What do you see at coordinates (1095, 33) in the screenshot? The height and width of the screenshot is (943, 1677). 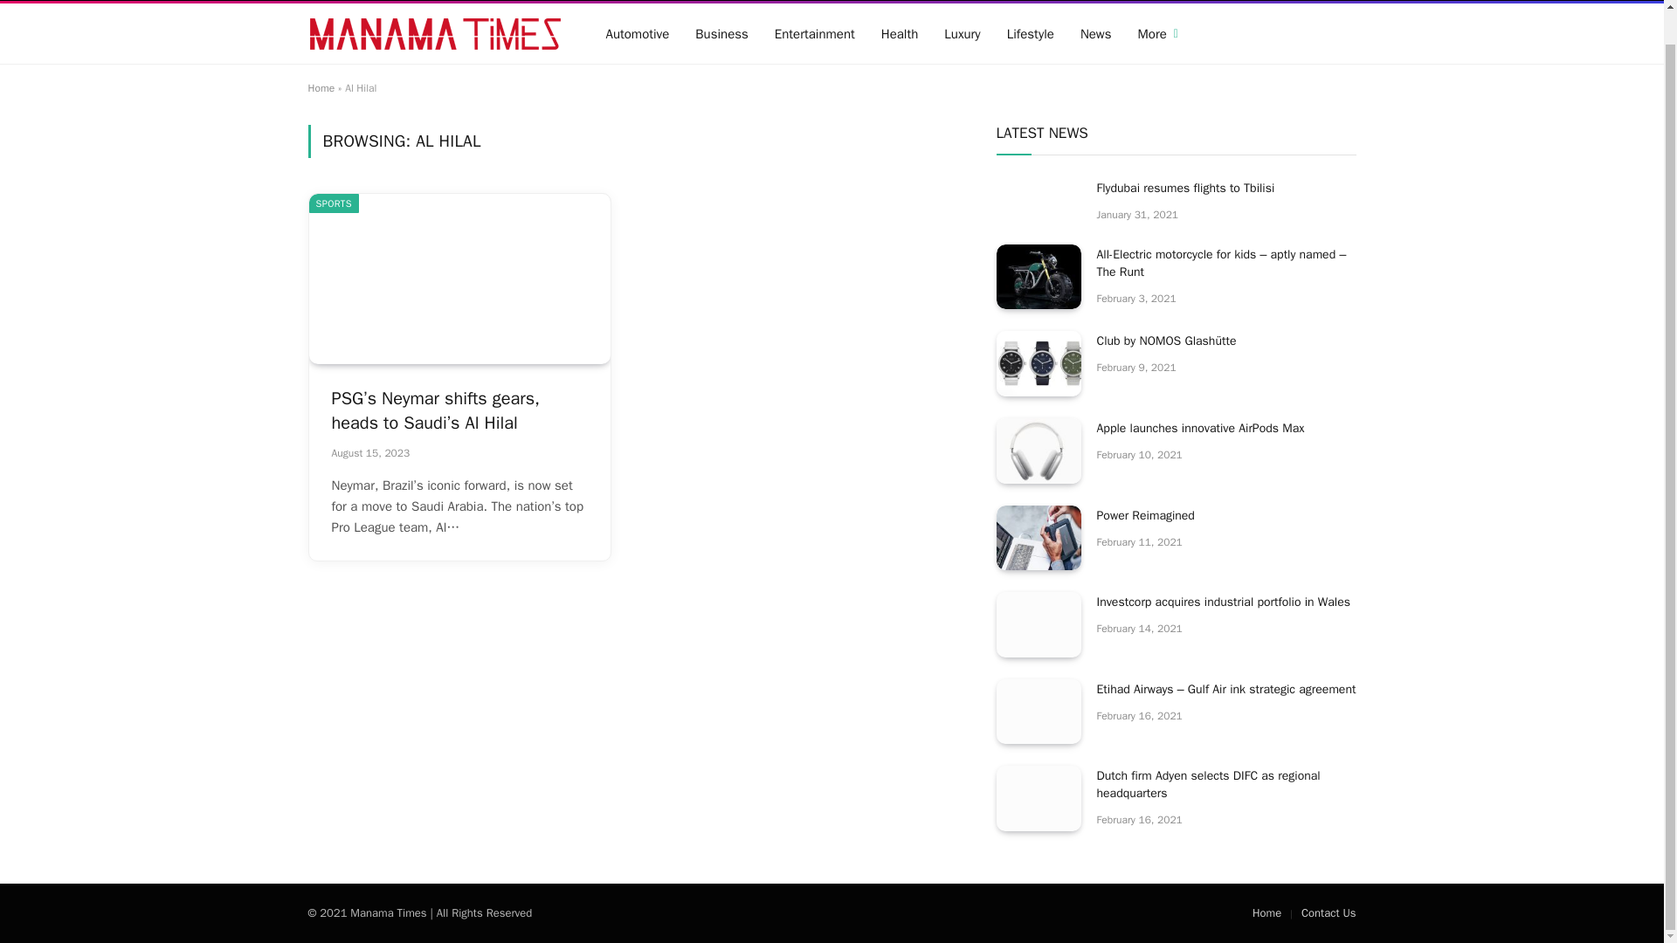 I see `News` at bounding box center [1095, 33].